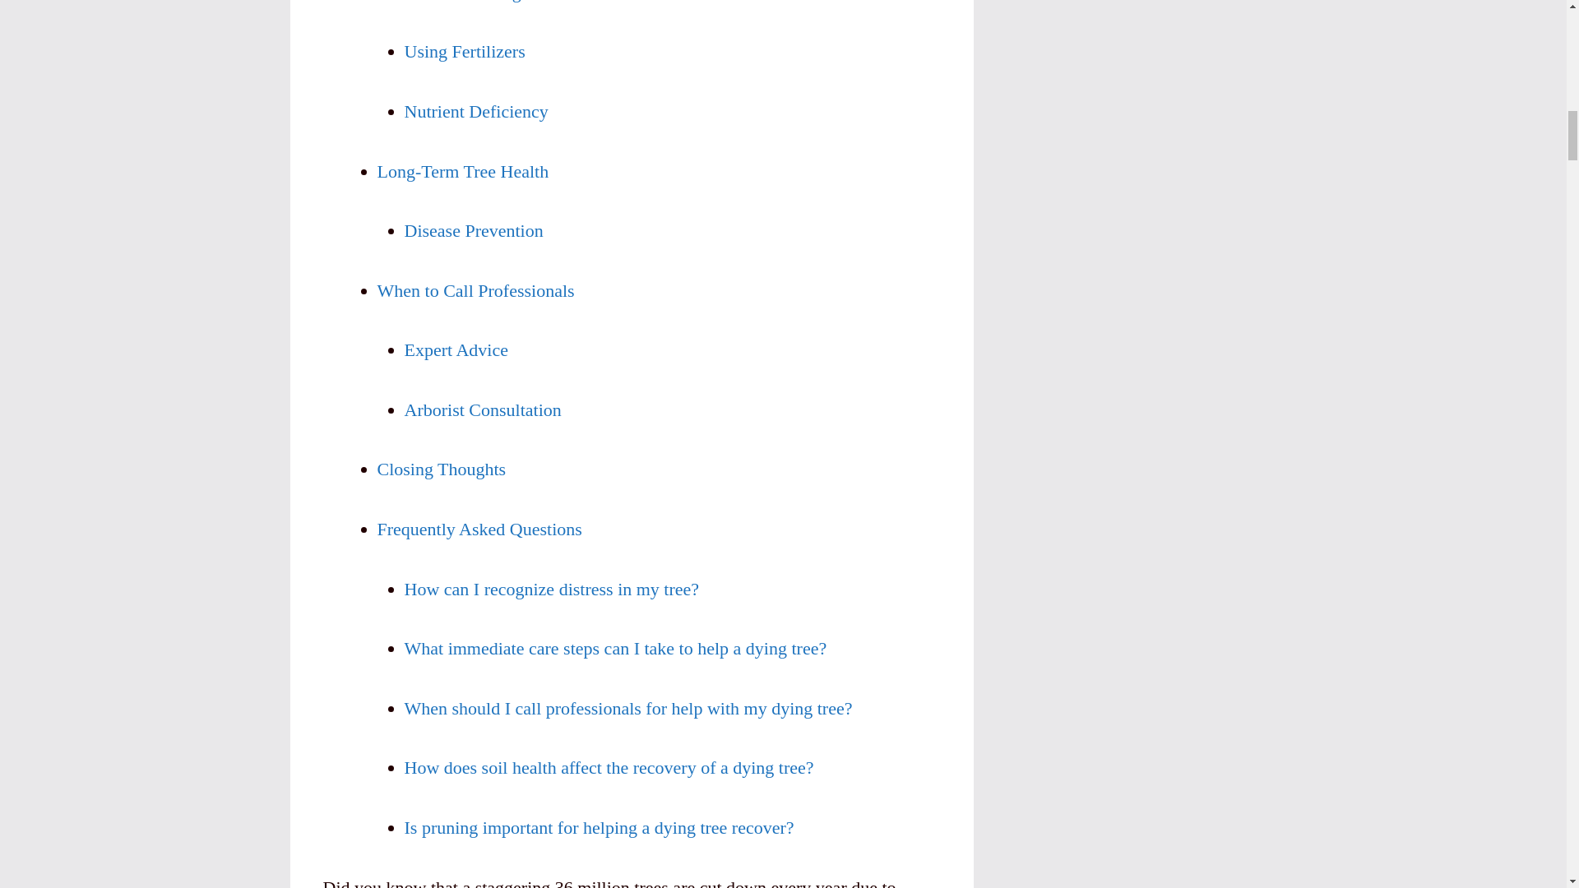 The image size is (1579, 888). What do you see at coordinates (459, 2) in the screenshot?
I see `Fertilization Strategies` at bounding box center [459, 2].